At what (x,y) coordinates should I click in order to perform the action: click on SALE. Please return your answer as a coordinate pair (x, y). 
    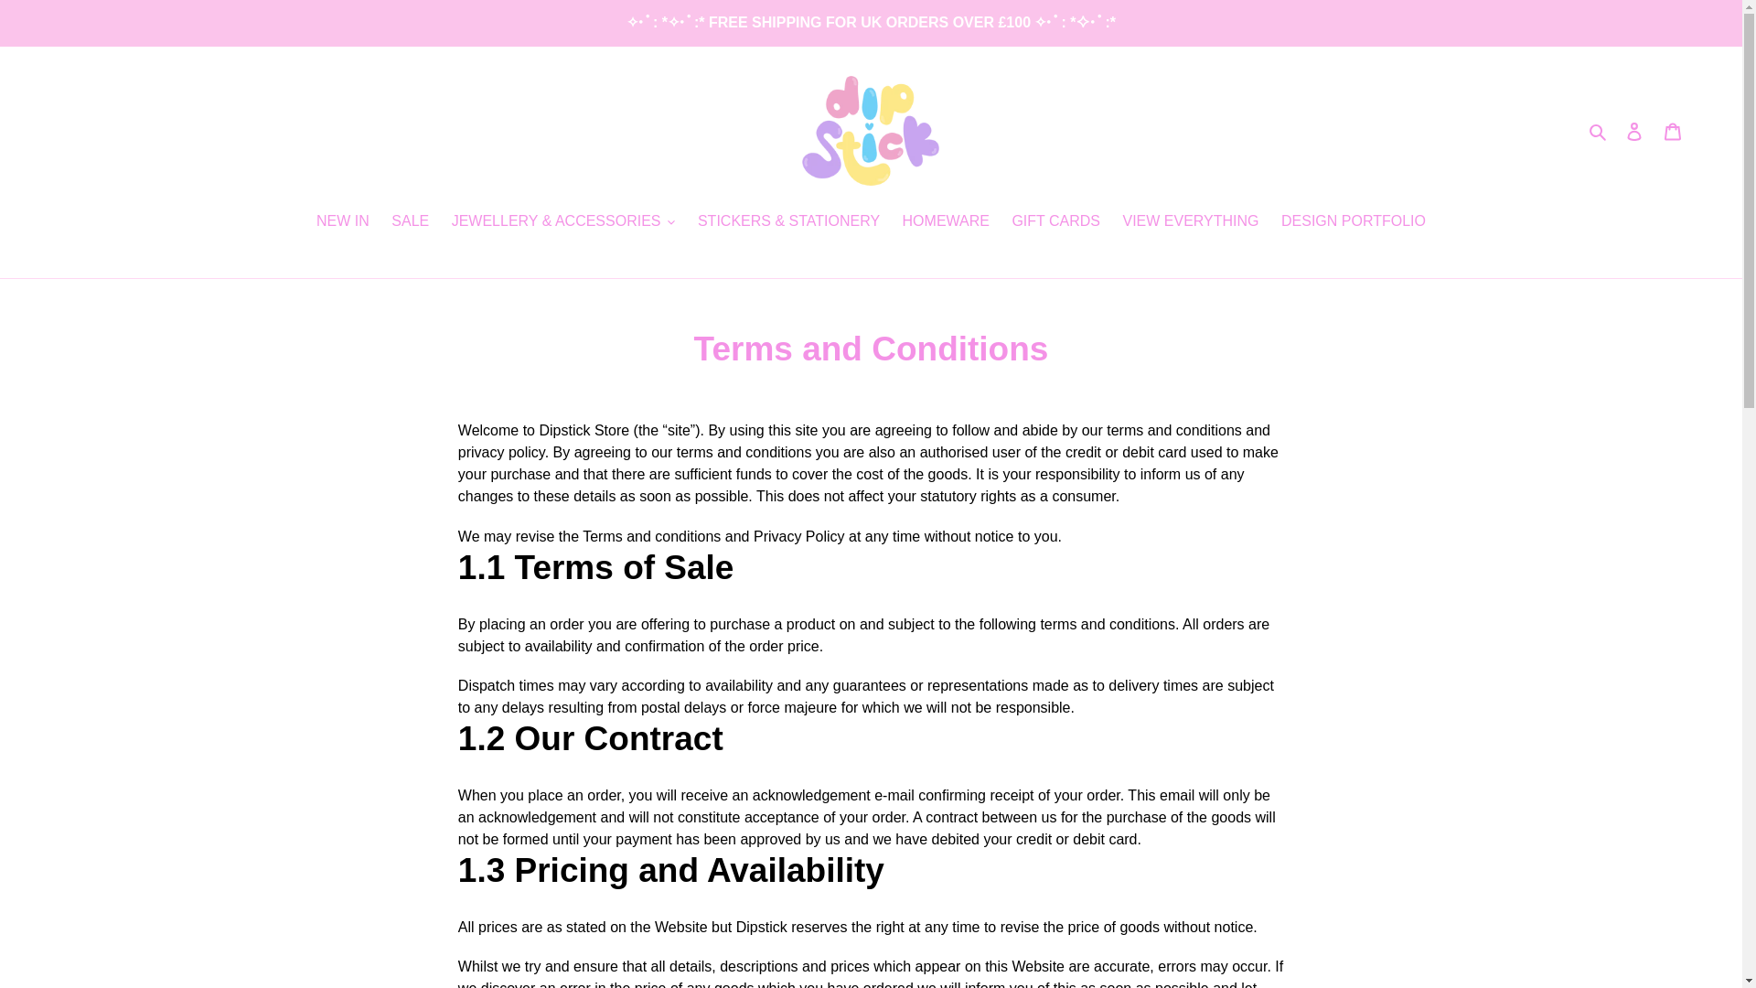
    Looking at the image, I should click on (410, 223).